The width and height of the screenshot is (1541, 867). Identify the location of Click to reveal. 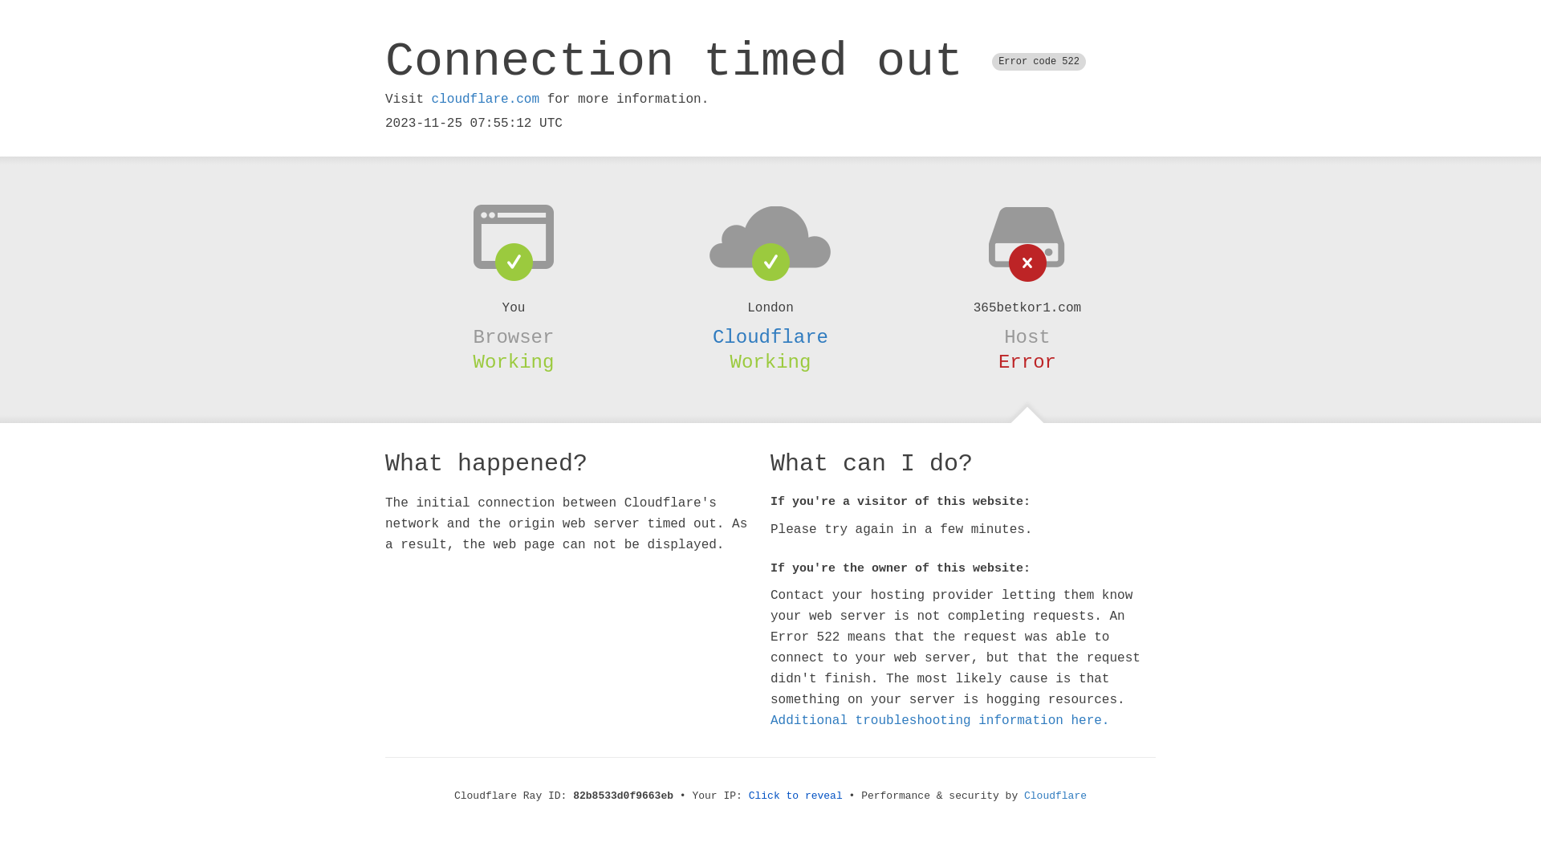
(796, 796).